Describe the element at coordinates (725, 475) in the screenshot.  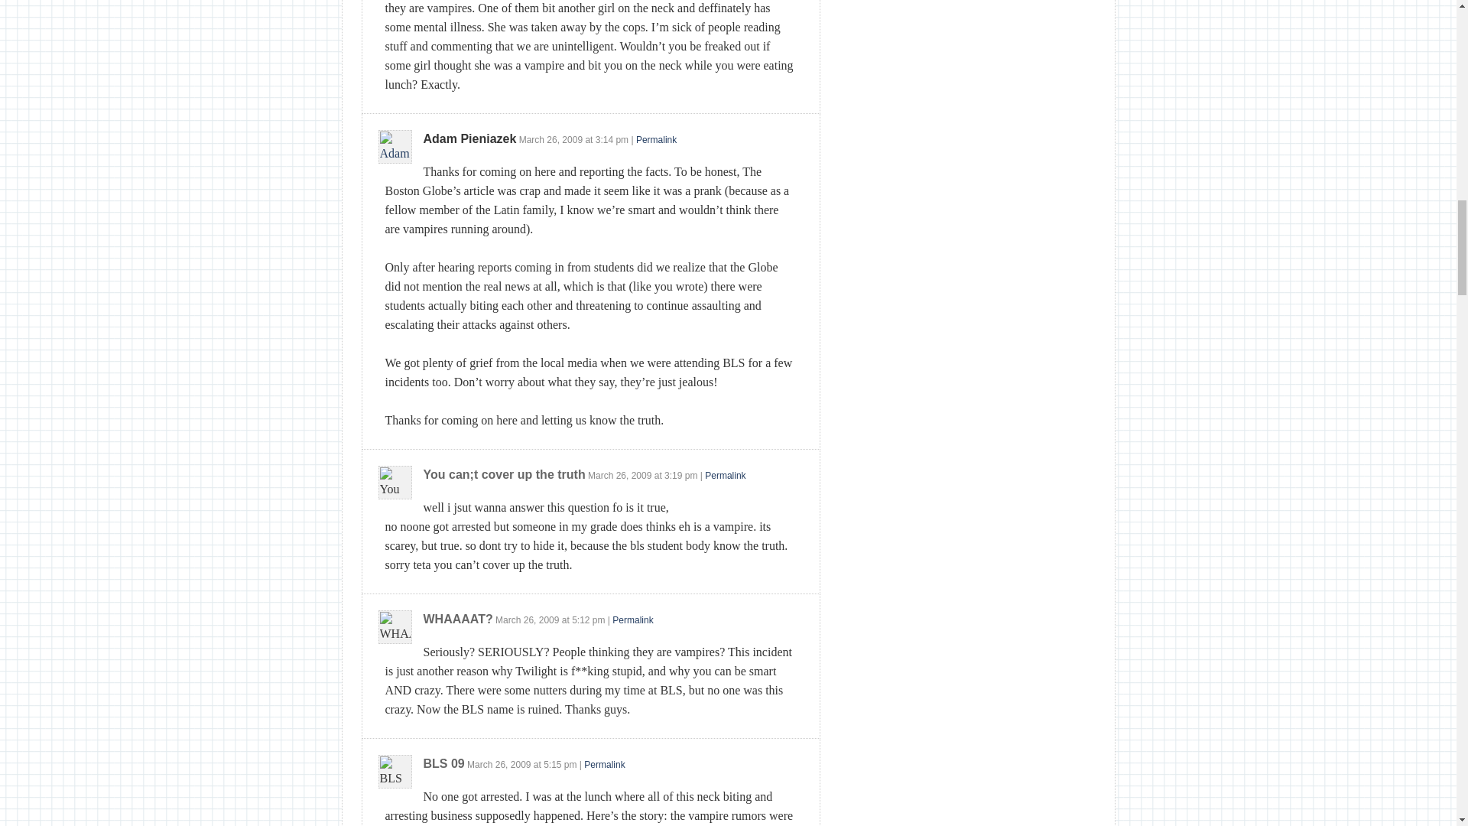
I see `Permalink` at that location.